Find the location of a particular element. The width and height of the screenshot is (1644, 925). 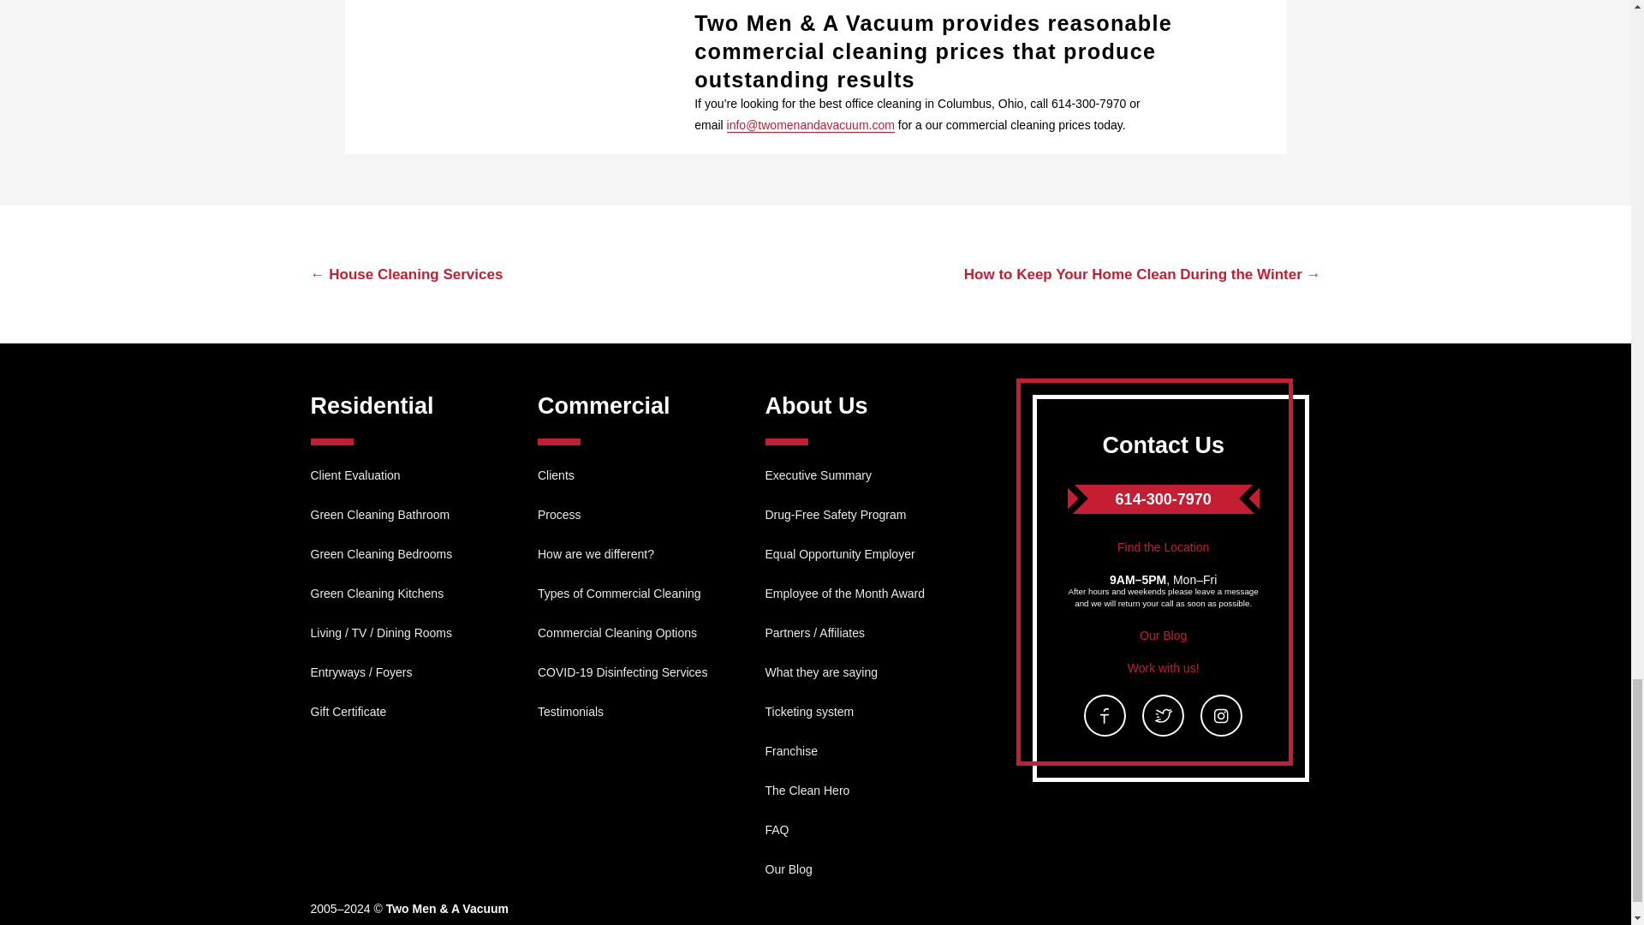

Twitter is located at coordinates (1163, 715).